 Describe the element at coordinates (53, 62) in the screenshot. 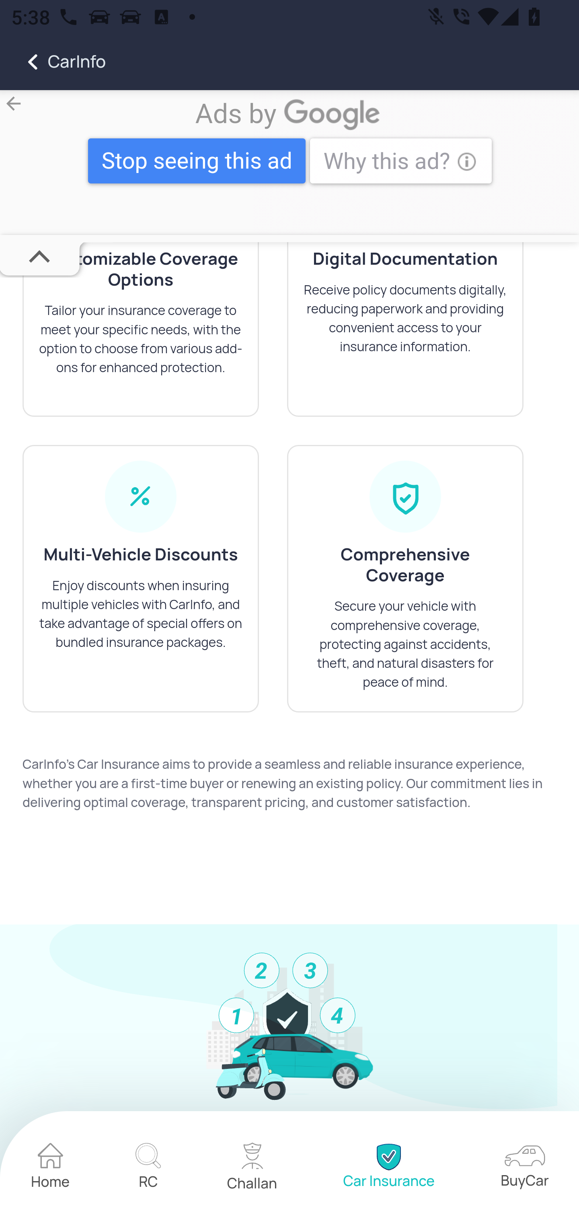

I see `CarInfo` at that location.